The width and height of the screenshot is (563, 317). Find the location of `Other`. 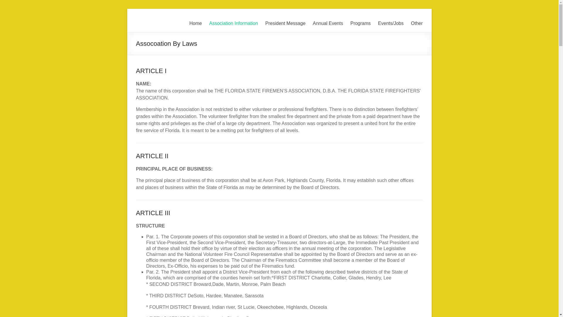

Other is located at coordinates (417, 23).